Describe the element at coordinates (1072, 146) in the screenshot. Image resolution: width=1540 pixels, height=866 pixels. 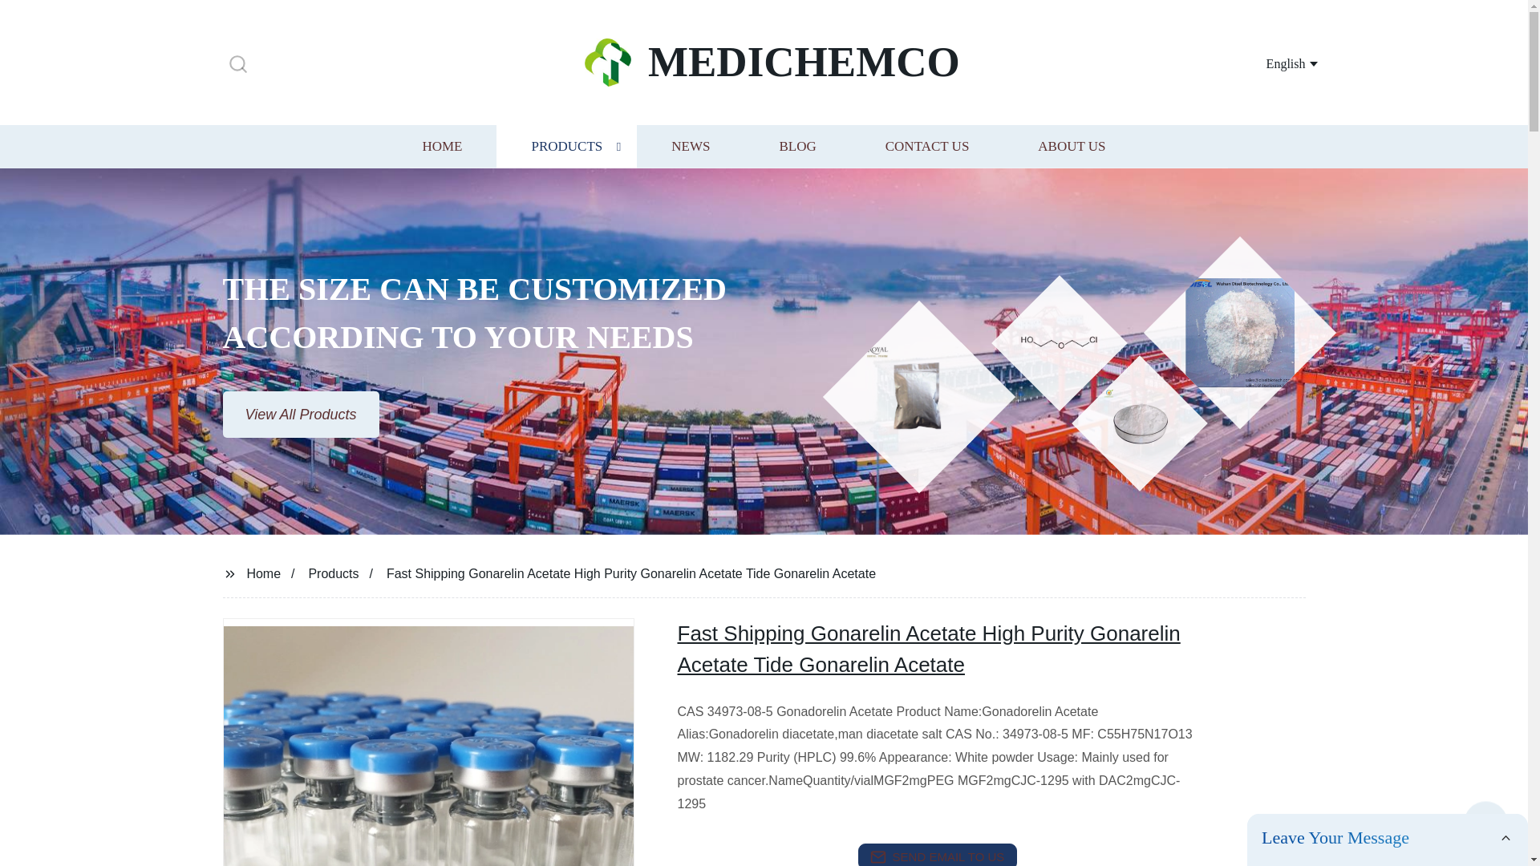
I see `ABOUT US` at that location.